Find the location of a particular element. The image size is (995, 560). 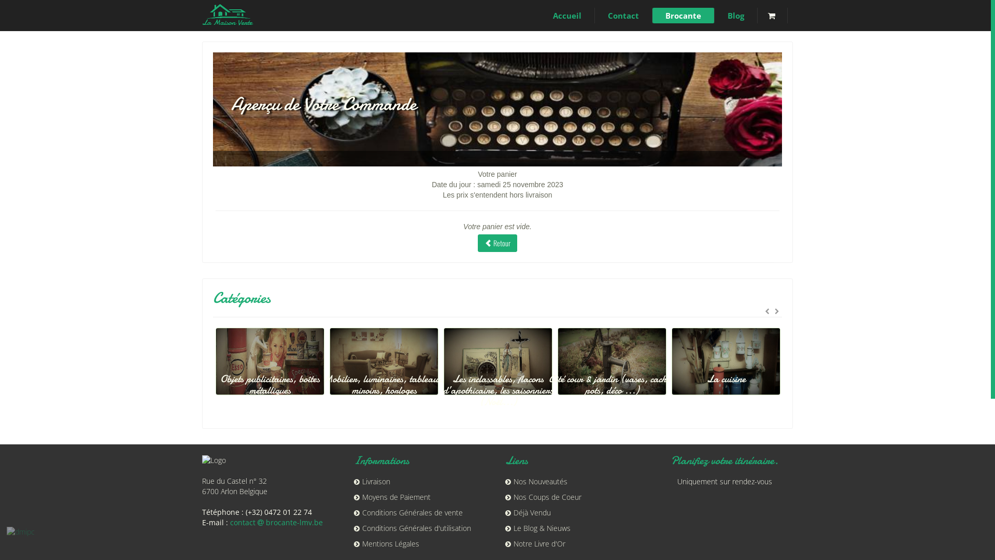

Livraison is located at coordinates (372, 481).